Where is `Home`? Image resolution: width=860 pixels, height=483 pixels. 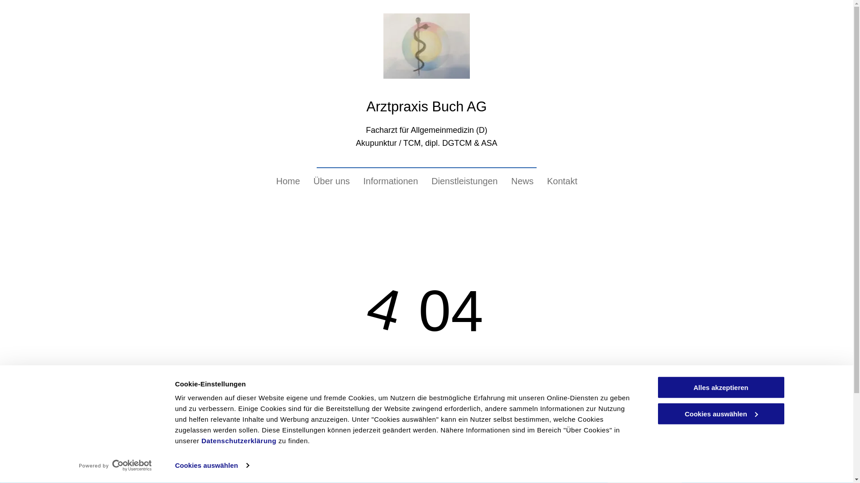
Home is located at coordinates (288, 182).